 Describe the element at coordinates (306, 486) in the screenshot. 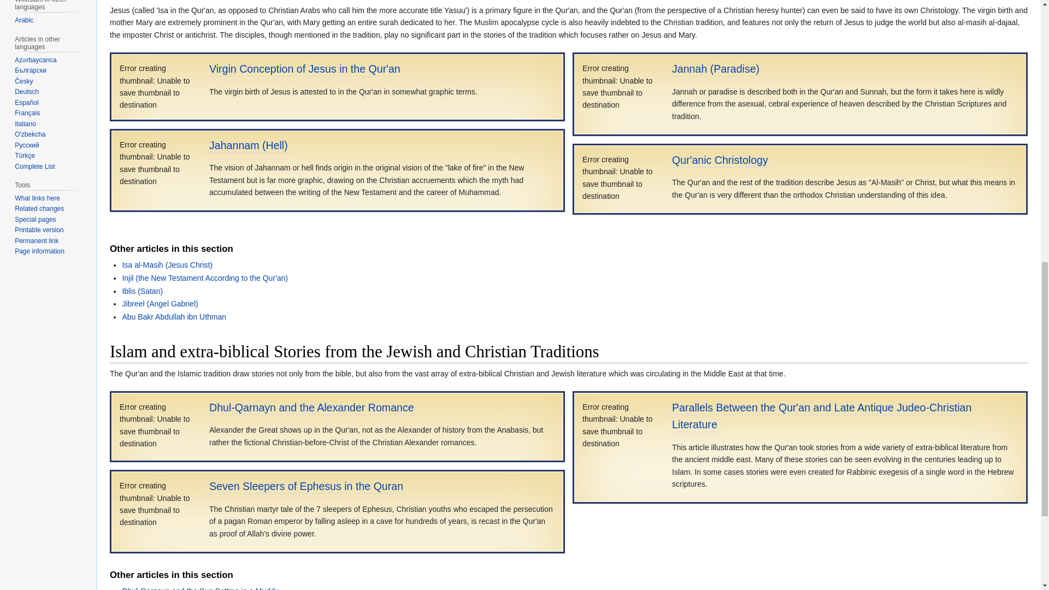

I see `Seven Sleepers of Ephesus in the Quran` at that location.